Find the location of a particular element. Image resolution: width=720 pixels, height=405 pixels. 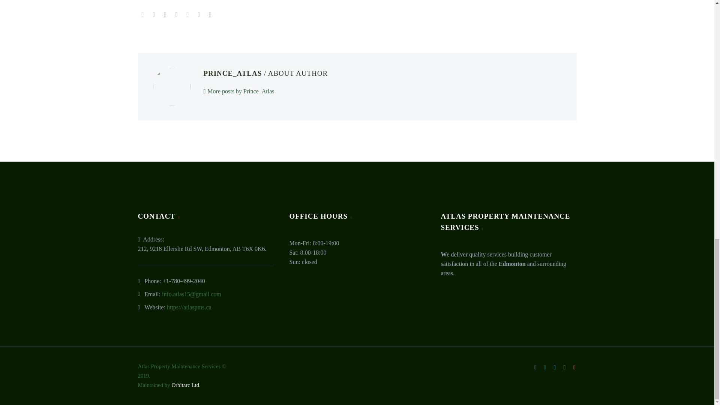

Twitter is located at coordinates (154, 15).